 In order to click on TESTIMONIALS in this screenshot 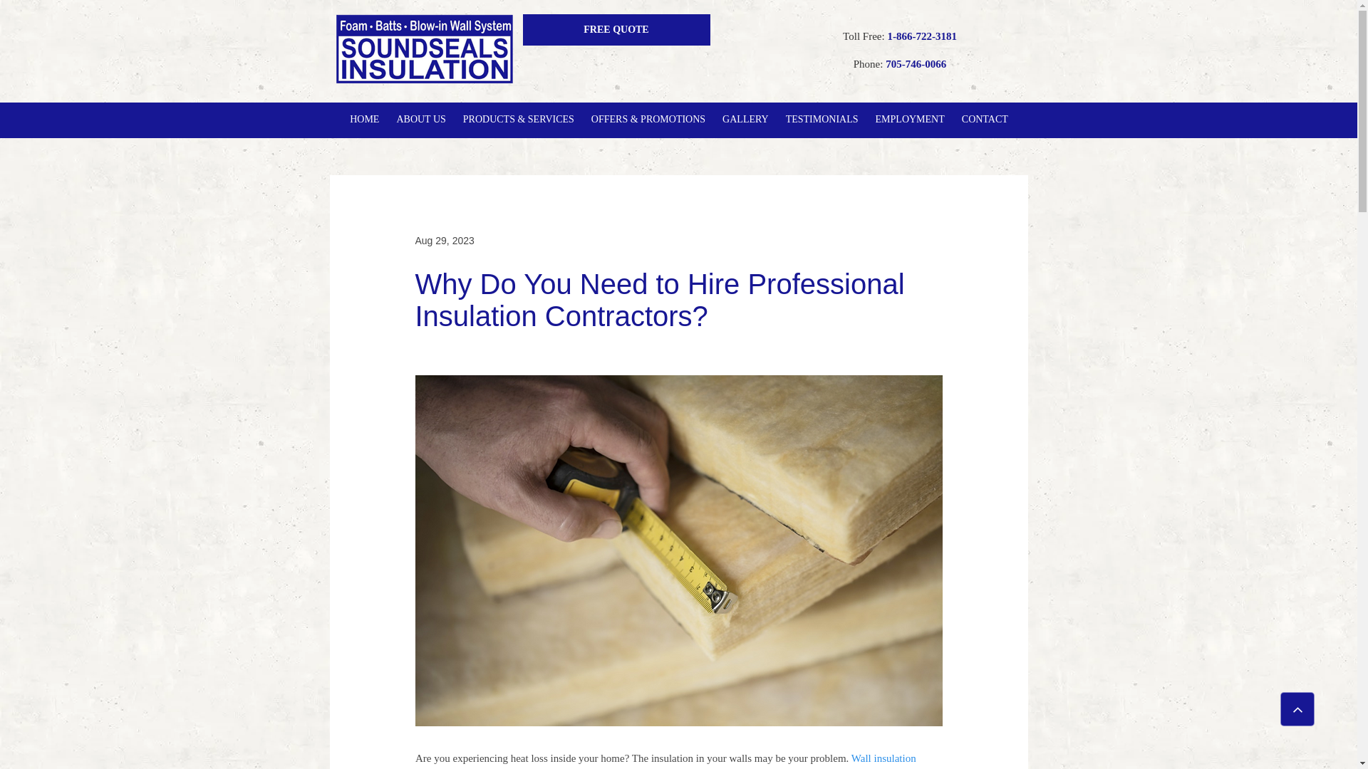, I will do `click(822, 120)`.